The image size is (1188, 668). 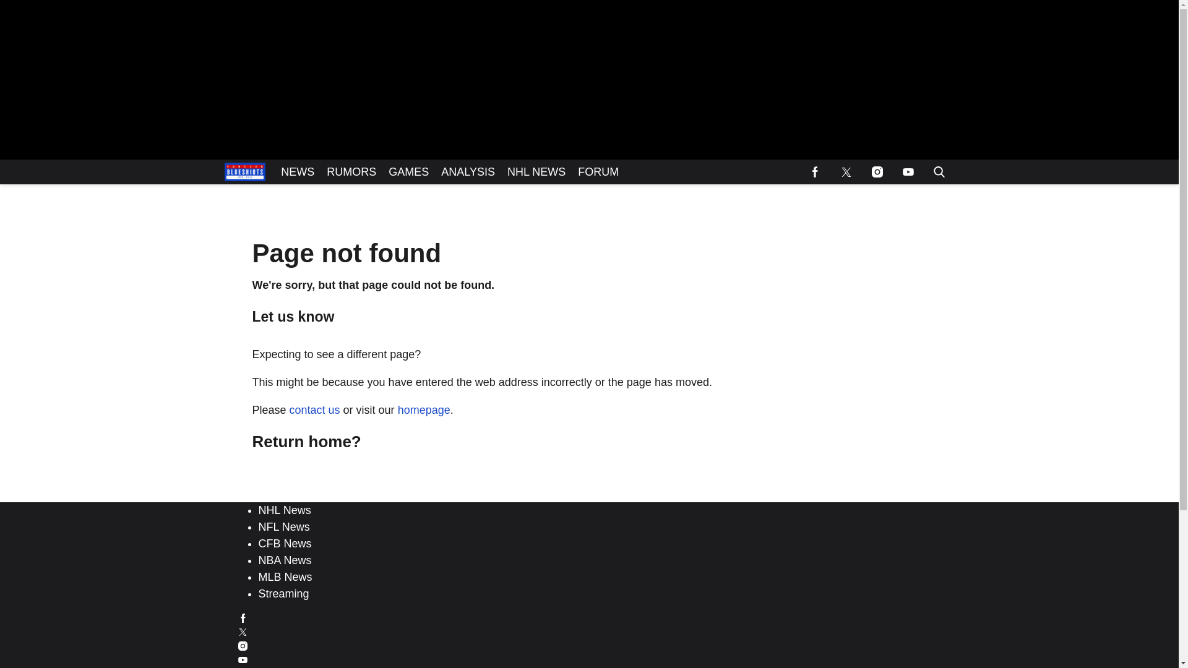 I want to click on NHL News, so click(x=285, y=510).